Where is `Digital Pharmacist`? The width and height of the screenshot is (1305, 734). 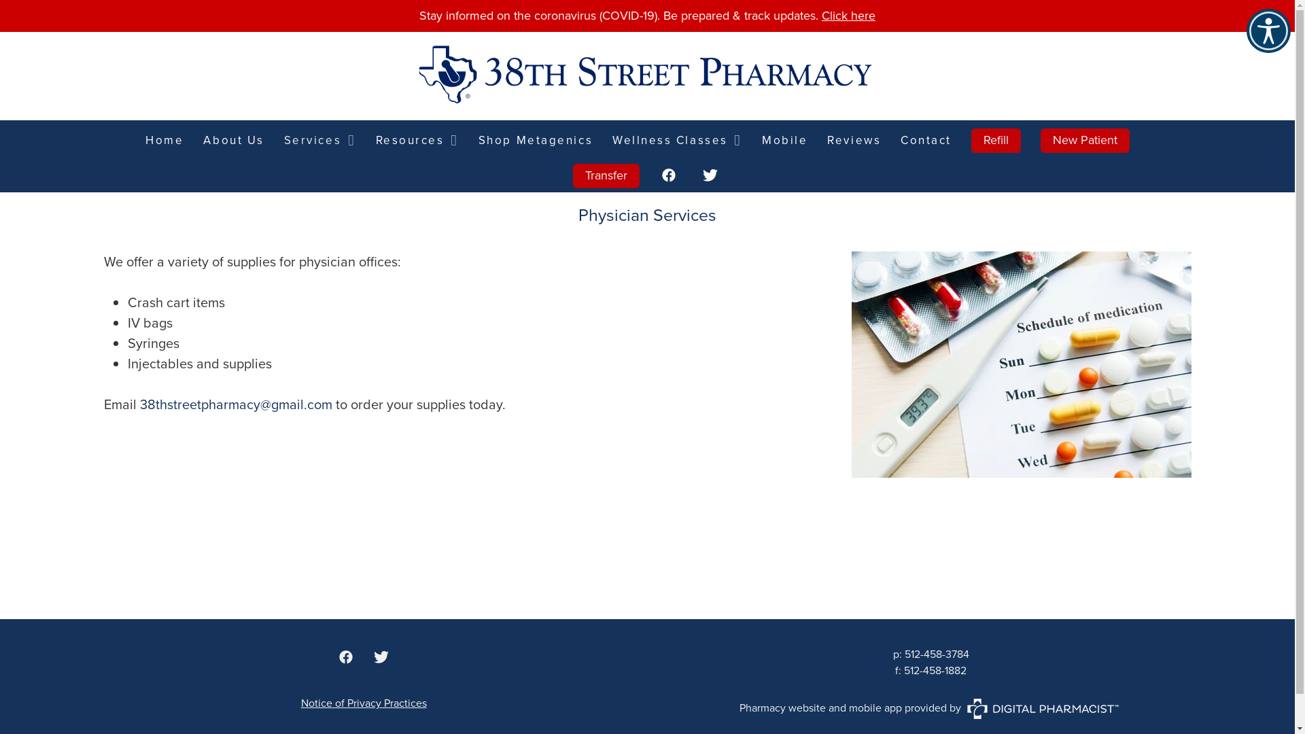 Digital Pharmacist is located at coordinates (1043, 709).